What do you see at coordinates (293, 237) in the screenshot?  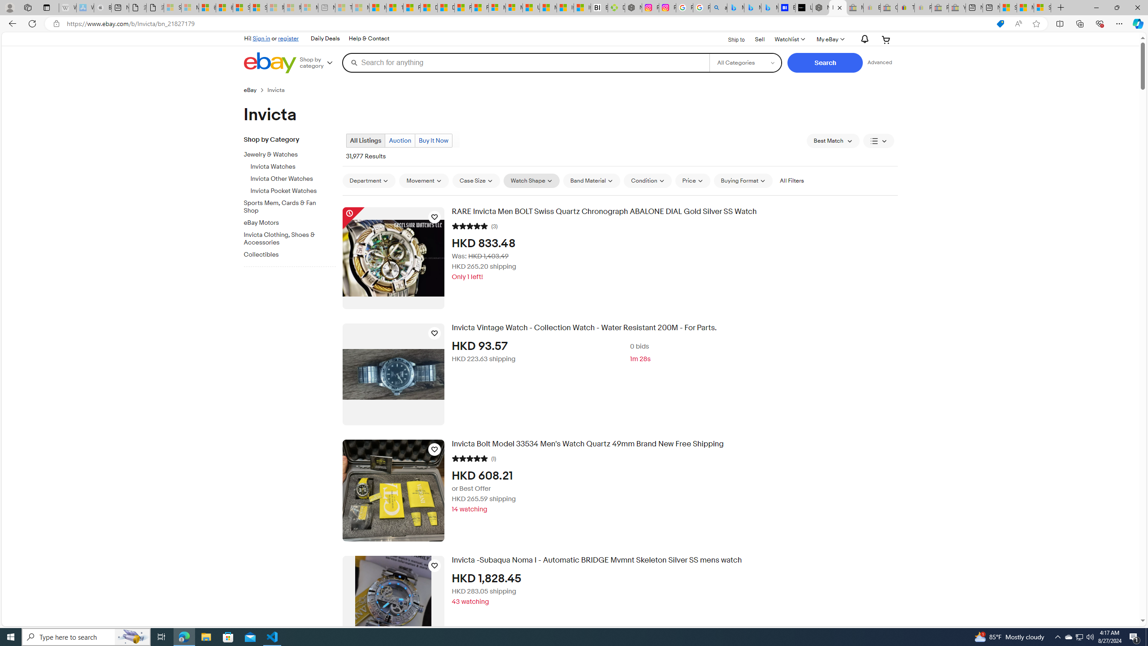 I see `Invicta Clothing, Shoes & Accessories` at bounding box center [293, 237].